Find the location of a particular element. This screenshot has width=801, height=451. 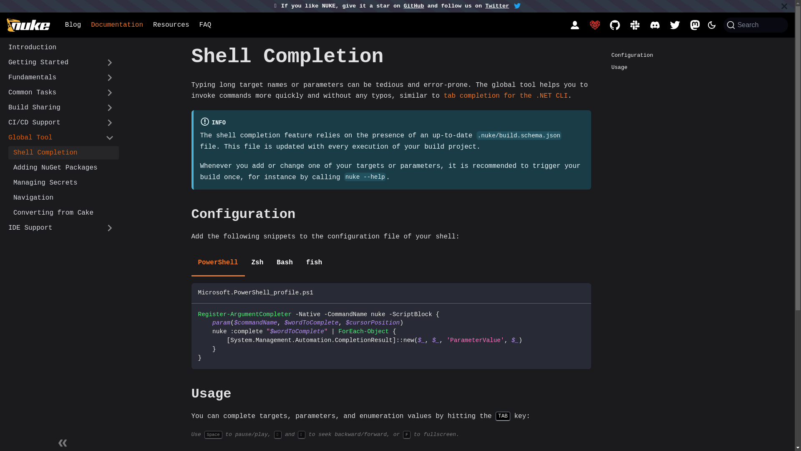

tab completion for the .NET CLI is located at coordinates (506, 96).